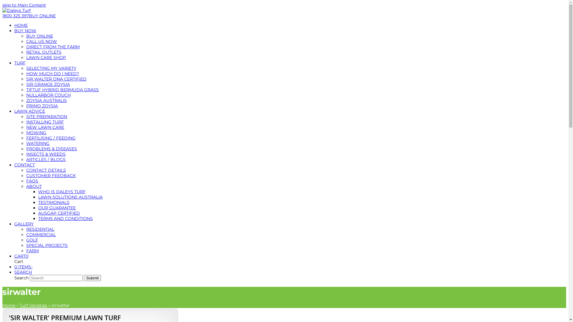 Image resolution: width=573 pixels, height=322 pixels. What do you see at coordinates (54, 202) in the screenshot?
I see `TESTIMONIALS` at bounding box center [54, 202].